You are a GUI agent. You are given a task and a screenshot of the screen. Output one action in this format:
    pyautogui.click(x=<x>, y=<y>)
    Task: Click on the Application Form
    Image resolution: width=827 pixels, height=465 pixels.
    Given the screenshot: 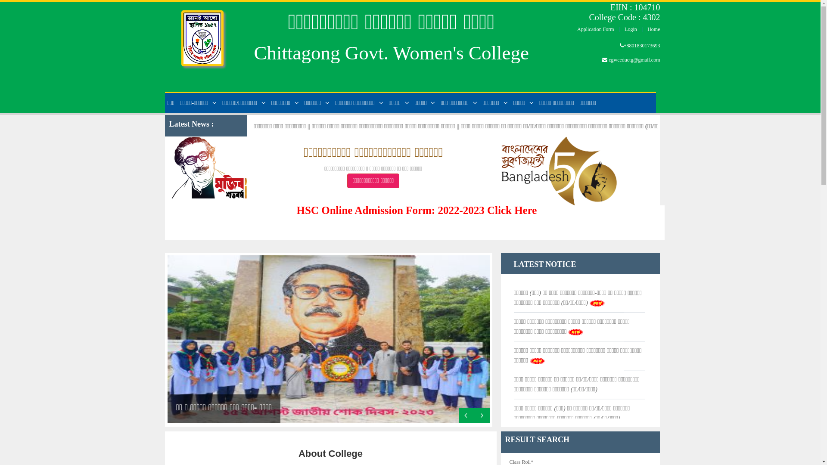 What is the action you would take?
    pyautogui.click(x=596, y=29)
    